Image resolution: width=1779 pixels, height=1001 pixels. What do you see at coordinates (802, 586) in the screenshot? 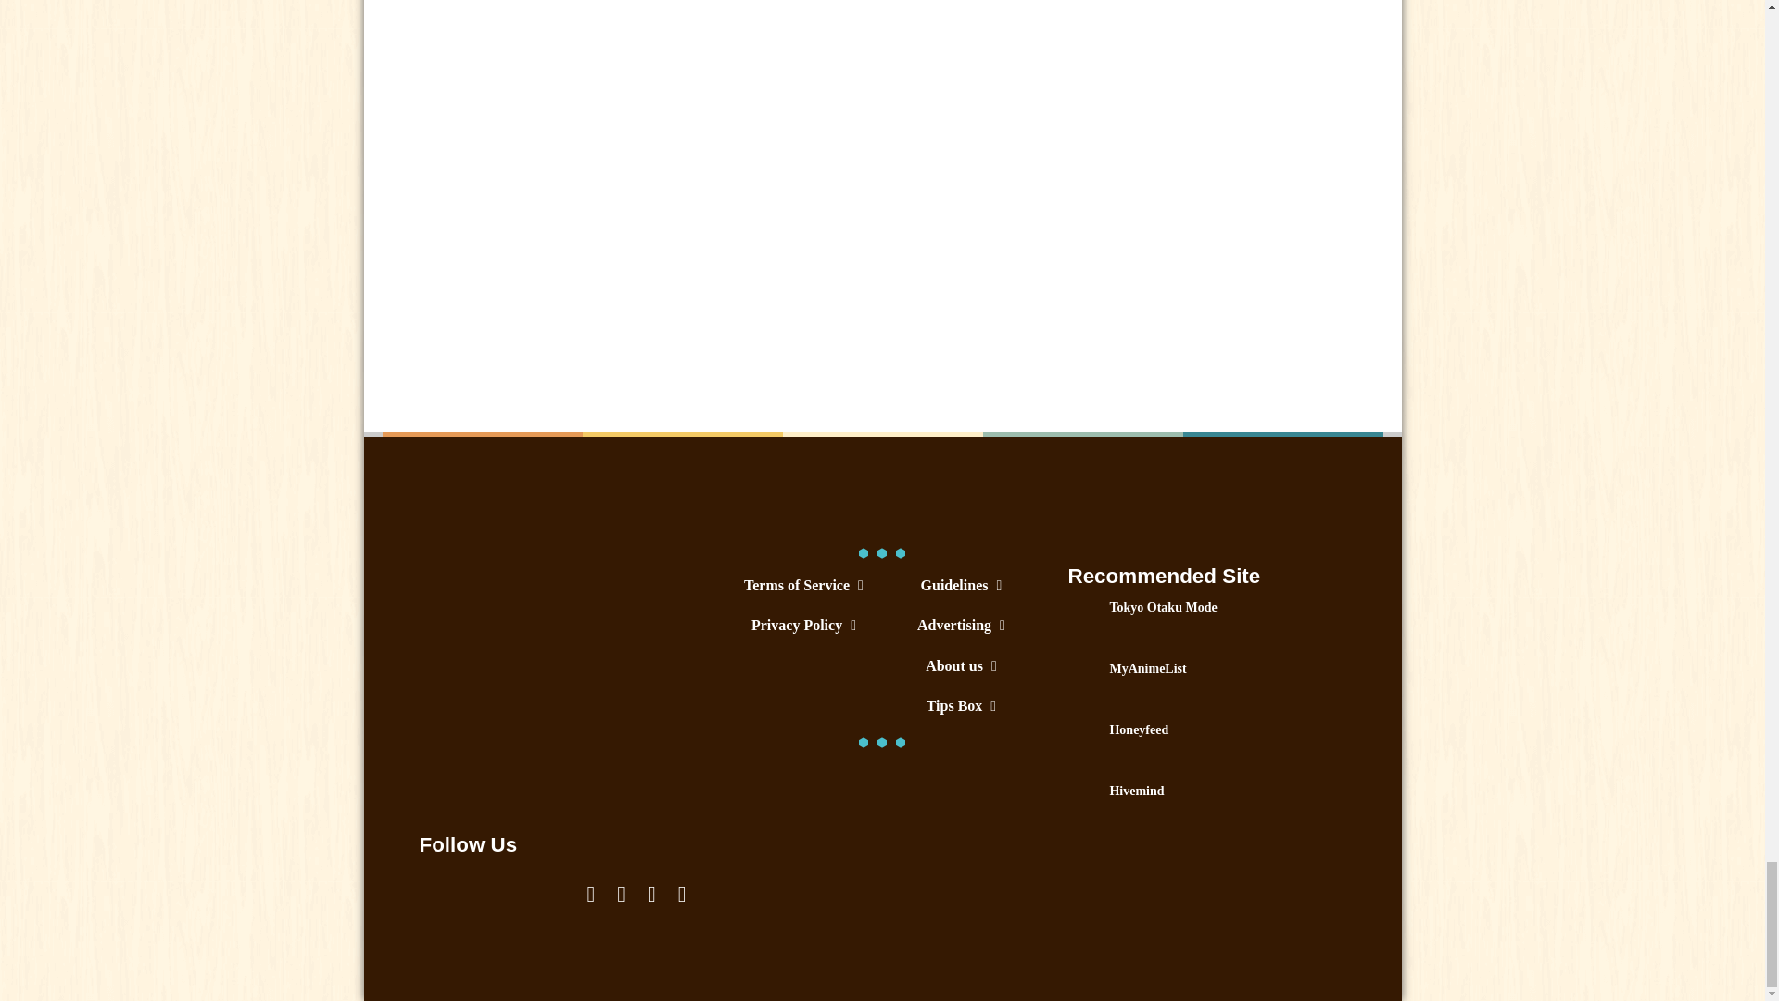
I see `Terms of Service Agreement` at bounding box center [802, 586].